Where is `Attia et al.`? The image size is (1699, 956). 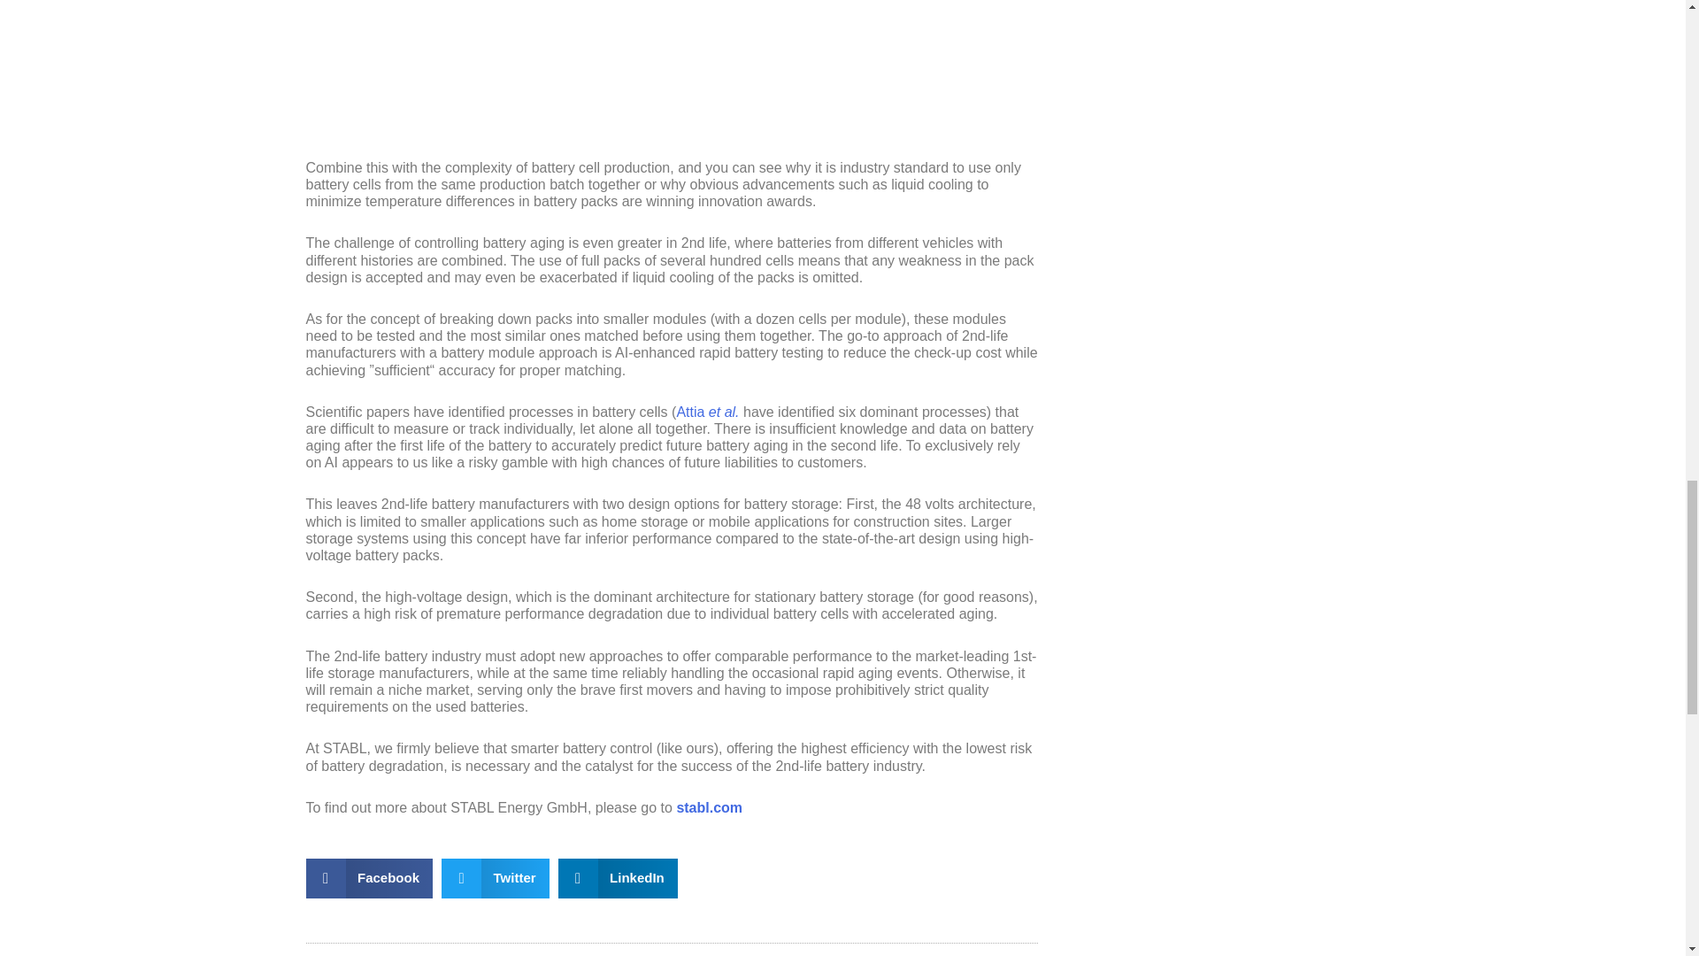 Attia et al. is located at coordinates (708, 412).